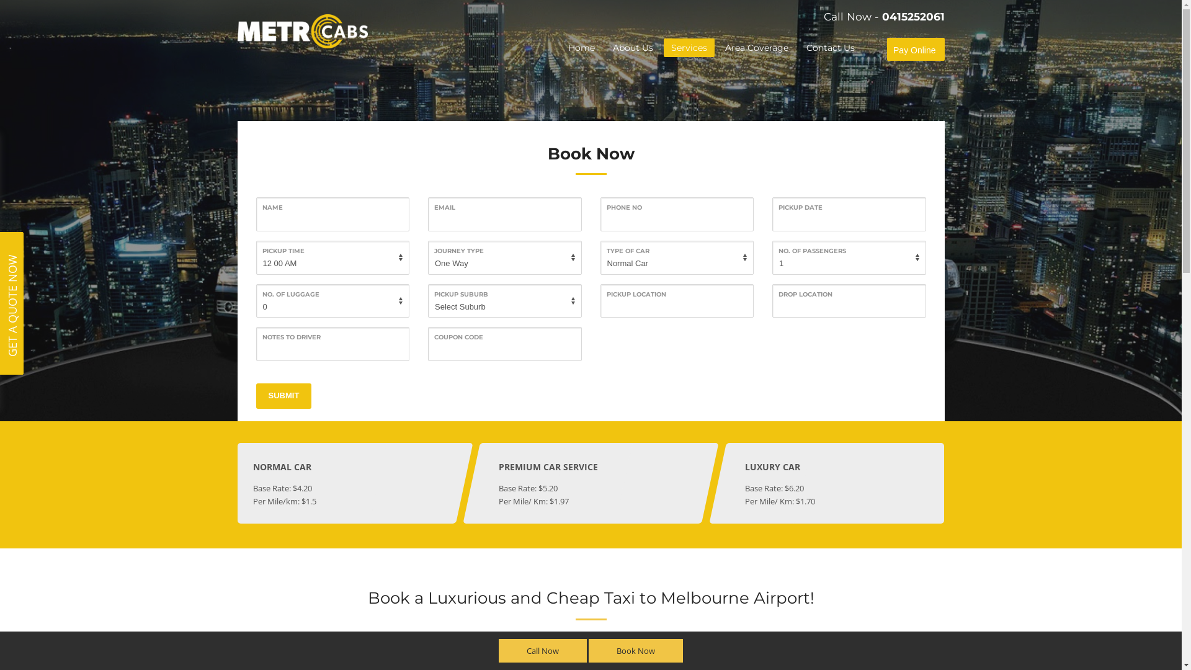 The width and height of the screenshot is (1191, 670). I want to click on Contact Us, so click(831, 48).